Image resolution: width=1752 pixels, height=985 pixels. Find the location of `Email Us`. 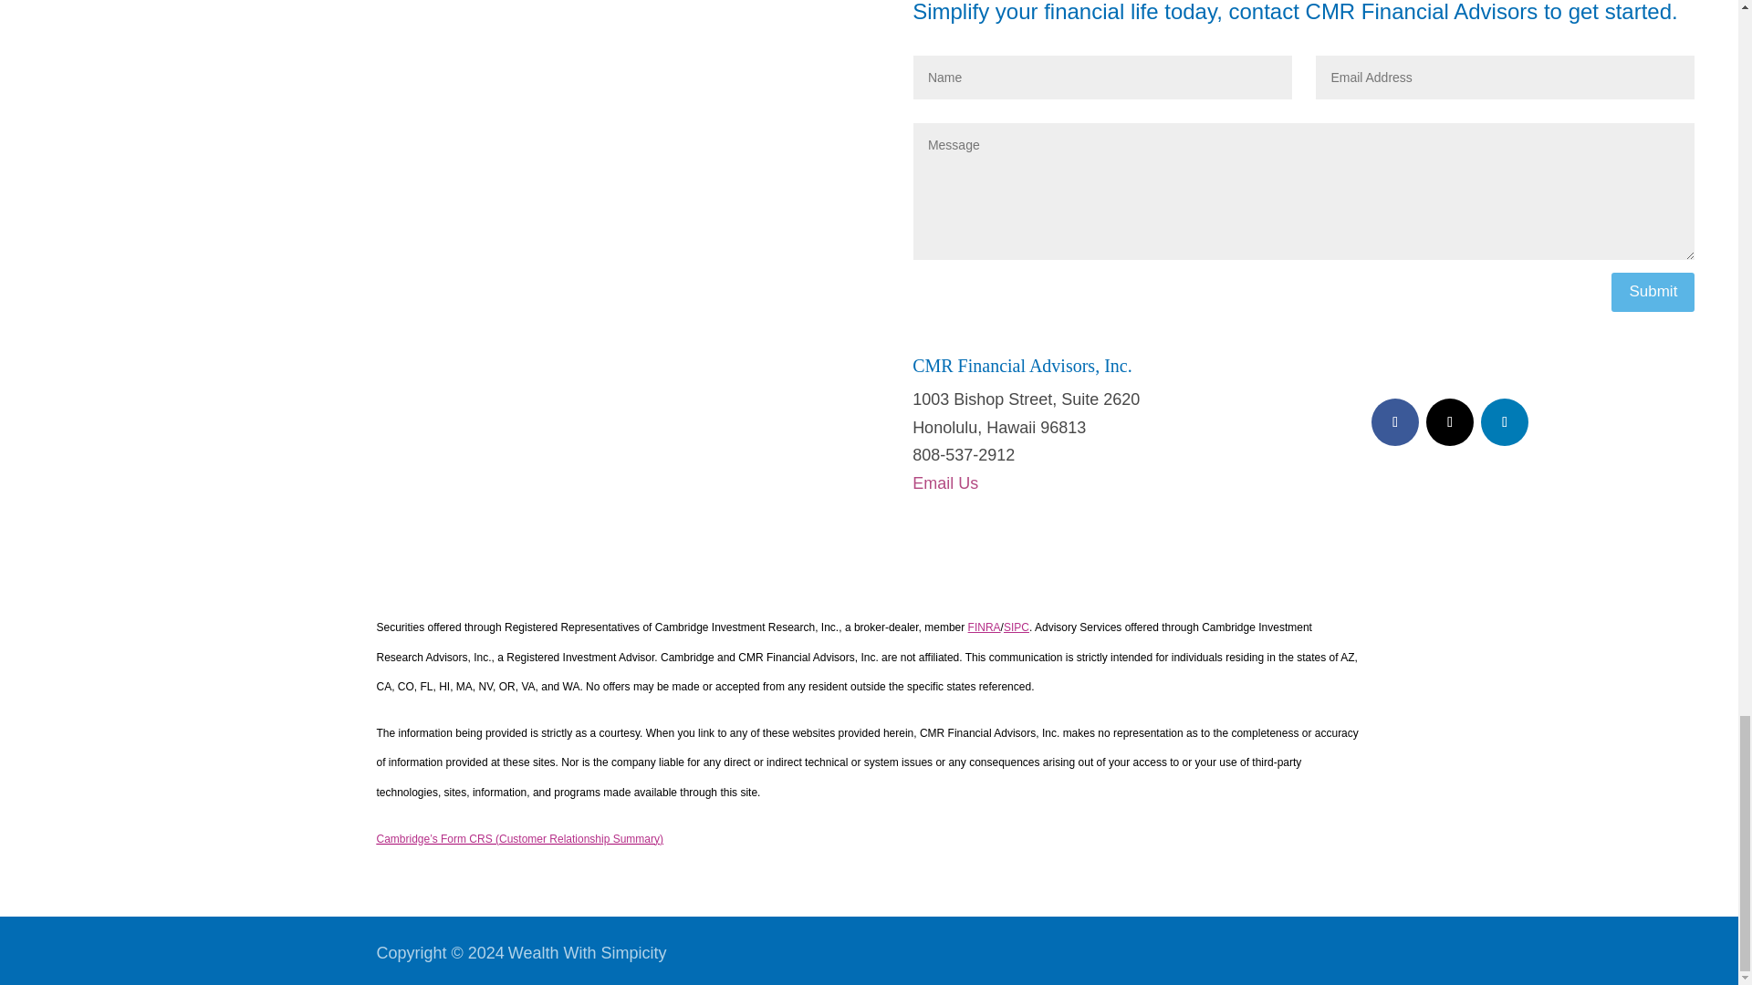

Email Us is located at coordinates (945, 483).